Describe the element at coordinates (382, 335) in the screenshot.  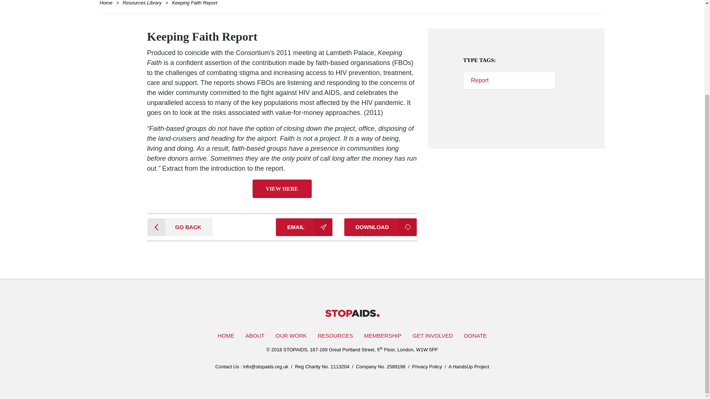
I see `MEMBERSHIP` at that location.